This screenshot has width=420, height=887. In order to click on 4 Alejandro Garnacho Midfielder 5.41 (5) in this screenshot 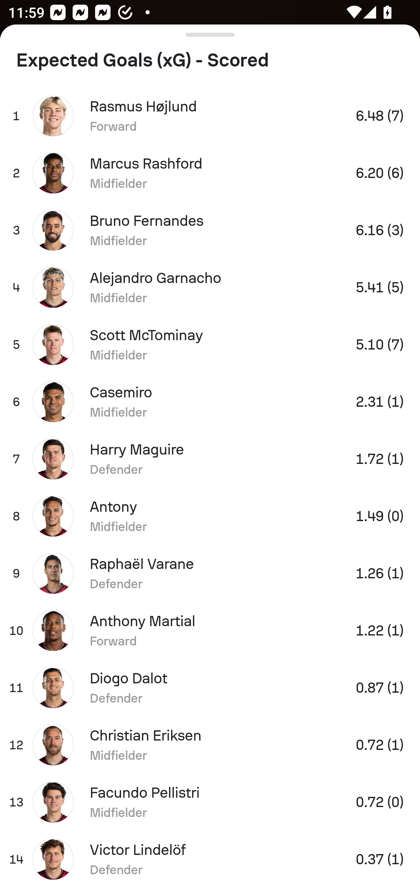, I will do `click(210, 287)`.